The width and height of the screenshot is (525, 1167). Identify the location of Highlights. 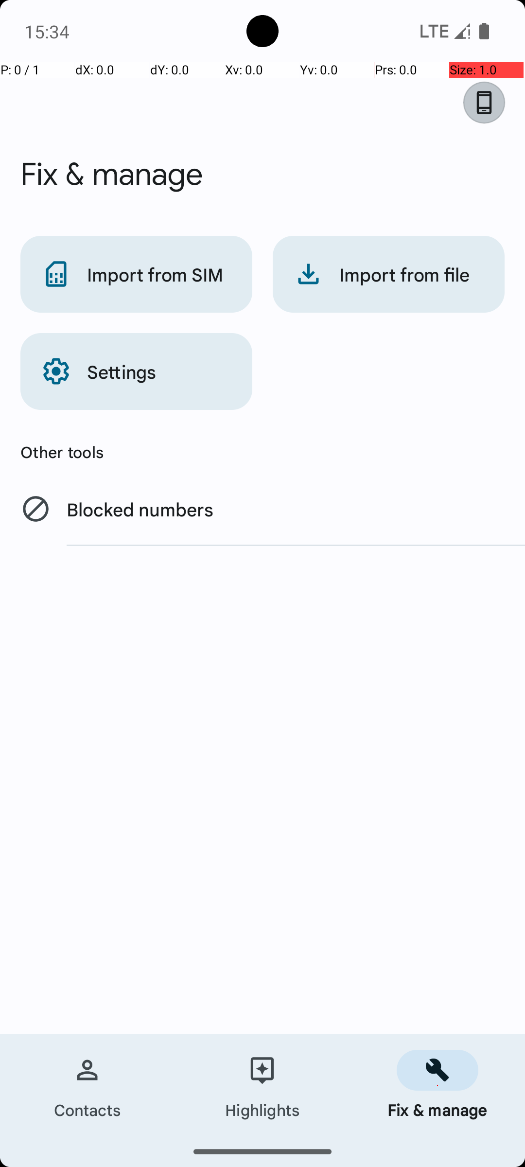
(262, 1085).